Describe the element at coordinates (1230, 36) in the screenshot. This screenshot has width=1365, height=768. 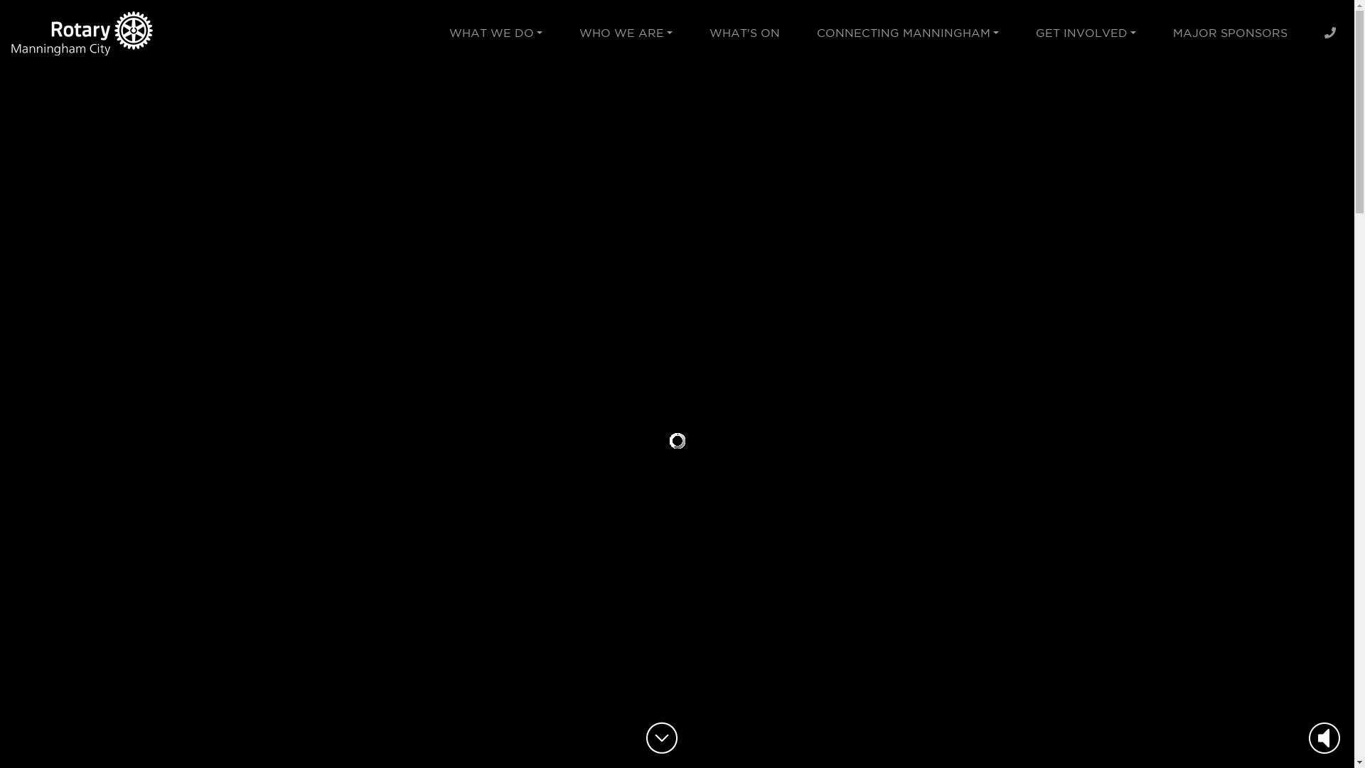
I see `MAJOR SPONSORS` at that location.